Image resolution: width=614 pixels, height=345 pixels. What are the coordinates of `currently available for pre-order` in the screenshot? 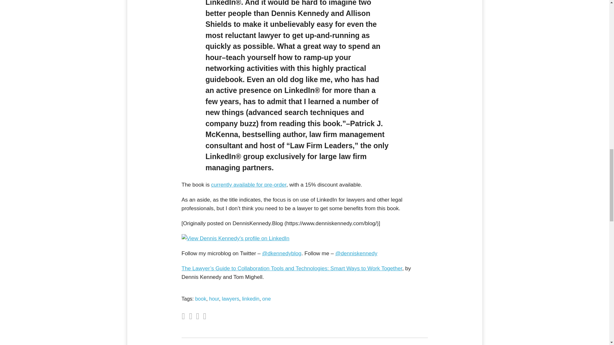 It's located at (248, 185).